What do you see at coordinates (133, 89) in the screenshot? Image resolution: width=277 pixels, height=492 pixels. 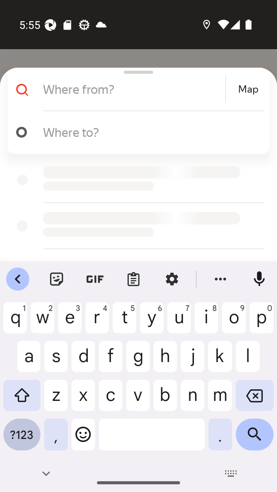 I see `Where from?` at bounding box center [133, 89].